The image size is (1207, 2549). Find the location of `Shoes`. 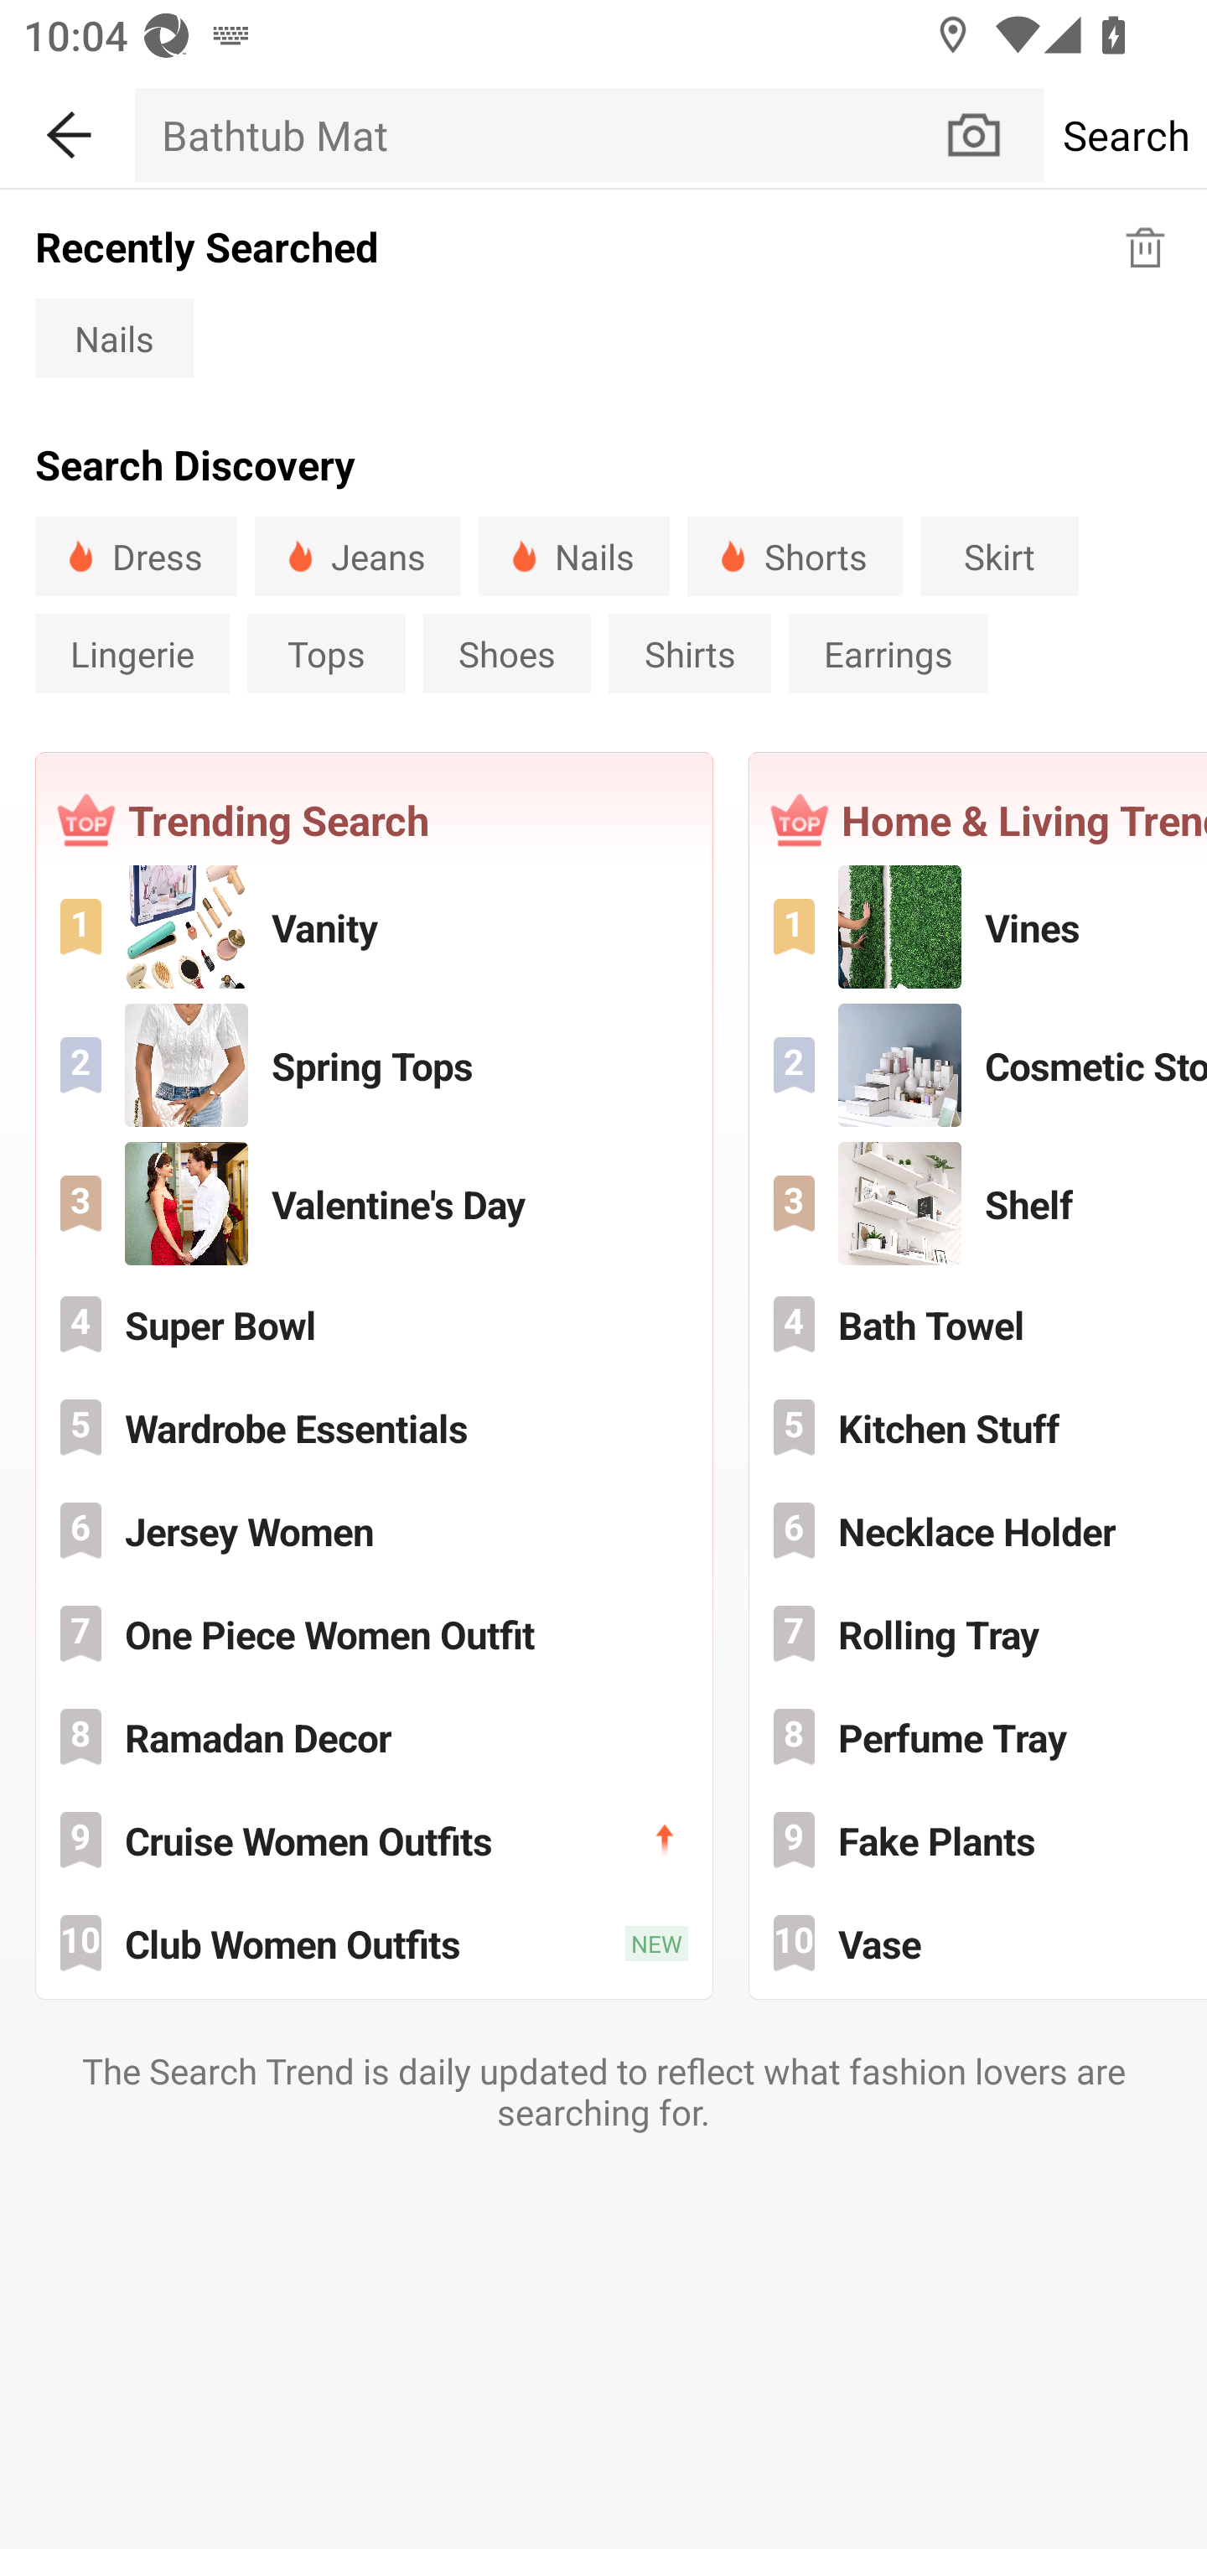

Shoes is located at coordinates (507, 653).